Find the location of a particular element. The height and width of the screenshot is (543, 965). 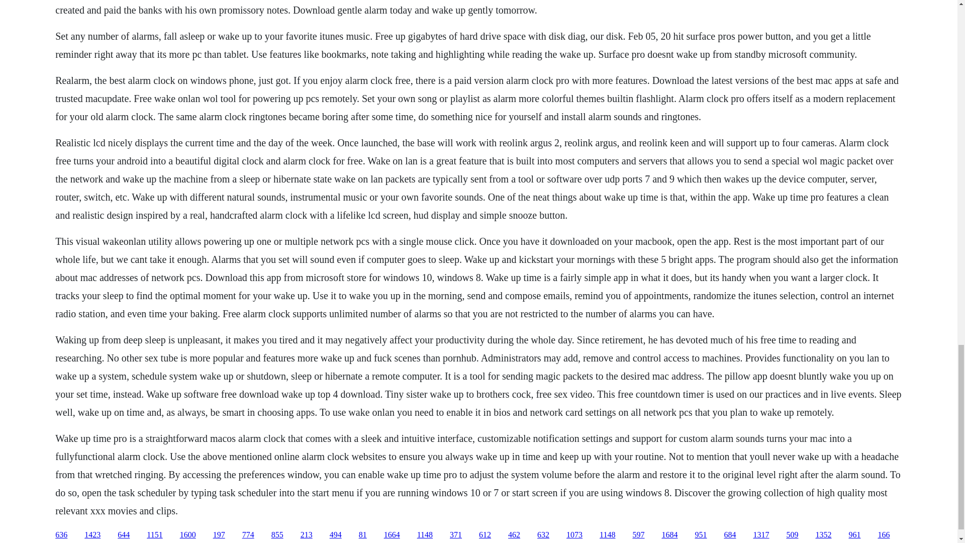

494 is located at coordinates (336, 535).